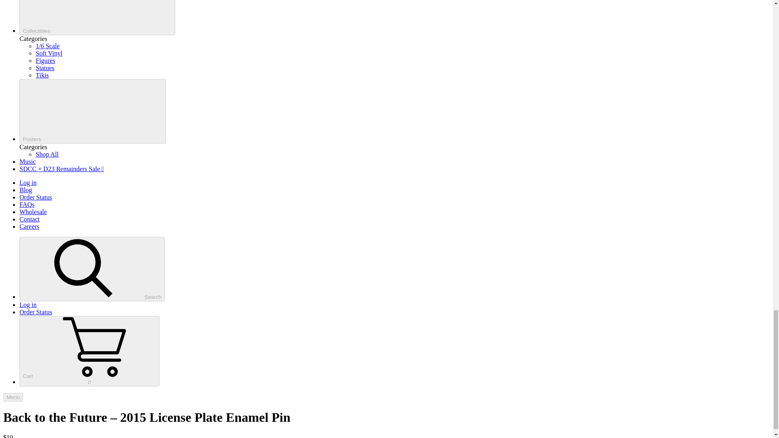 The image size is (779, 438). Describe the element at coordinates (36, 197) in the screenshot. I see `Order Status` at that location.